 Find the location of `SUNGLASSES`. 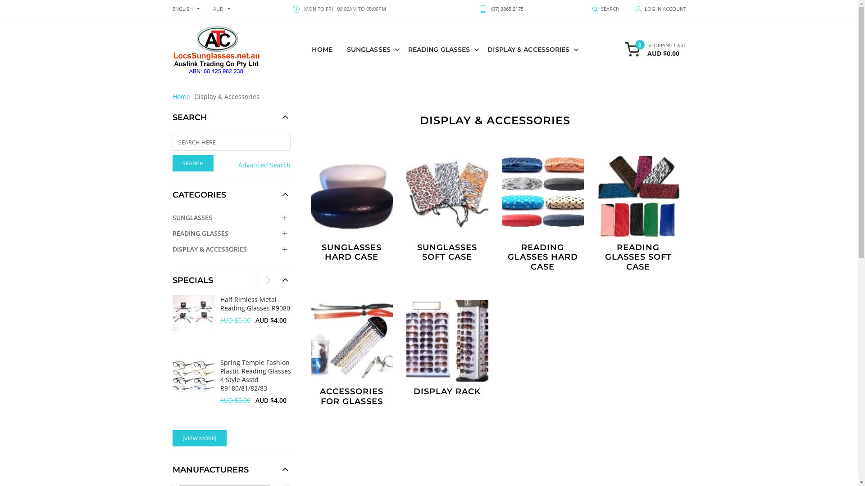

SUNGLASSES is located at coordinates (371, 49).